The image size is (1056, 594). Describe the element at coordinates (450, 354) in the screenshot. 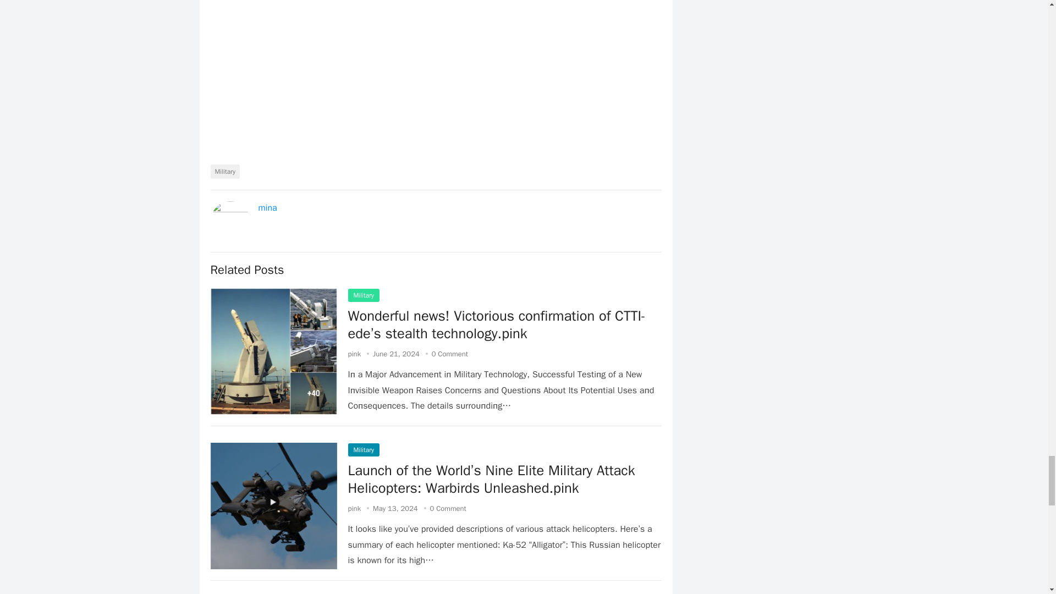

I see `0 Comment` at that location.